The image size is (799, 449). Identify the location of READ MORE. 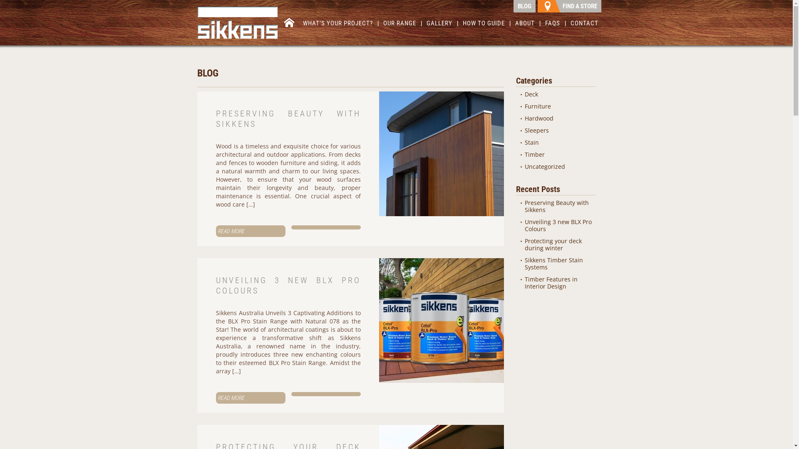
(251, 231).